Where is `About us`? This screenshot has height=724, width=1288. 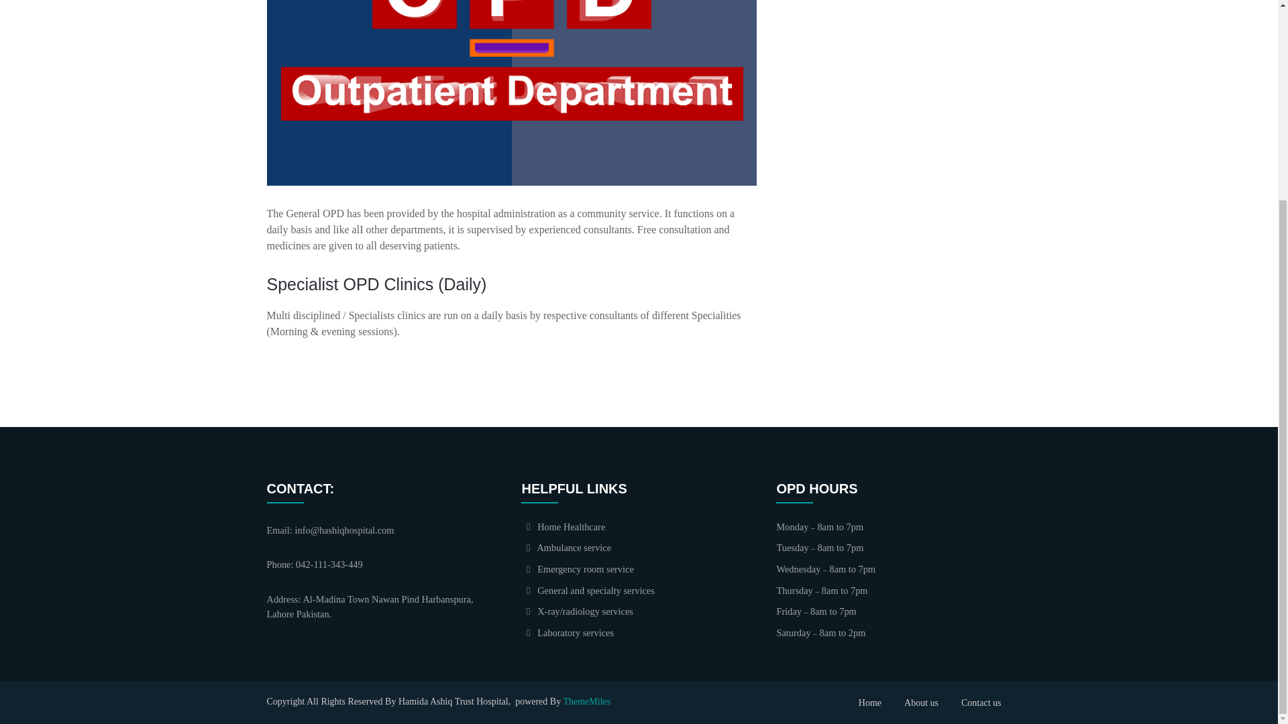 About us is located at coordinates (921, 703).